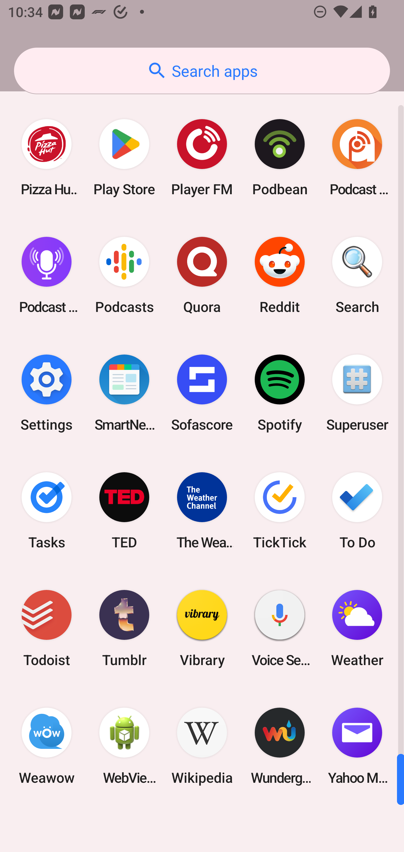  I want to click on TED, so click(124, 510).